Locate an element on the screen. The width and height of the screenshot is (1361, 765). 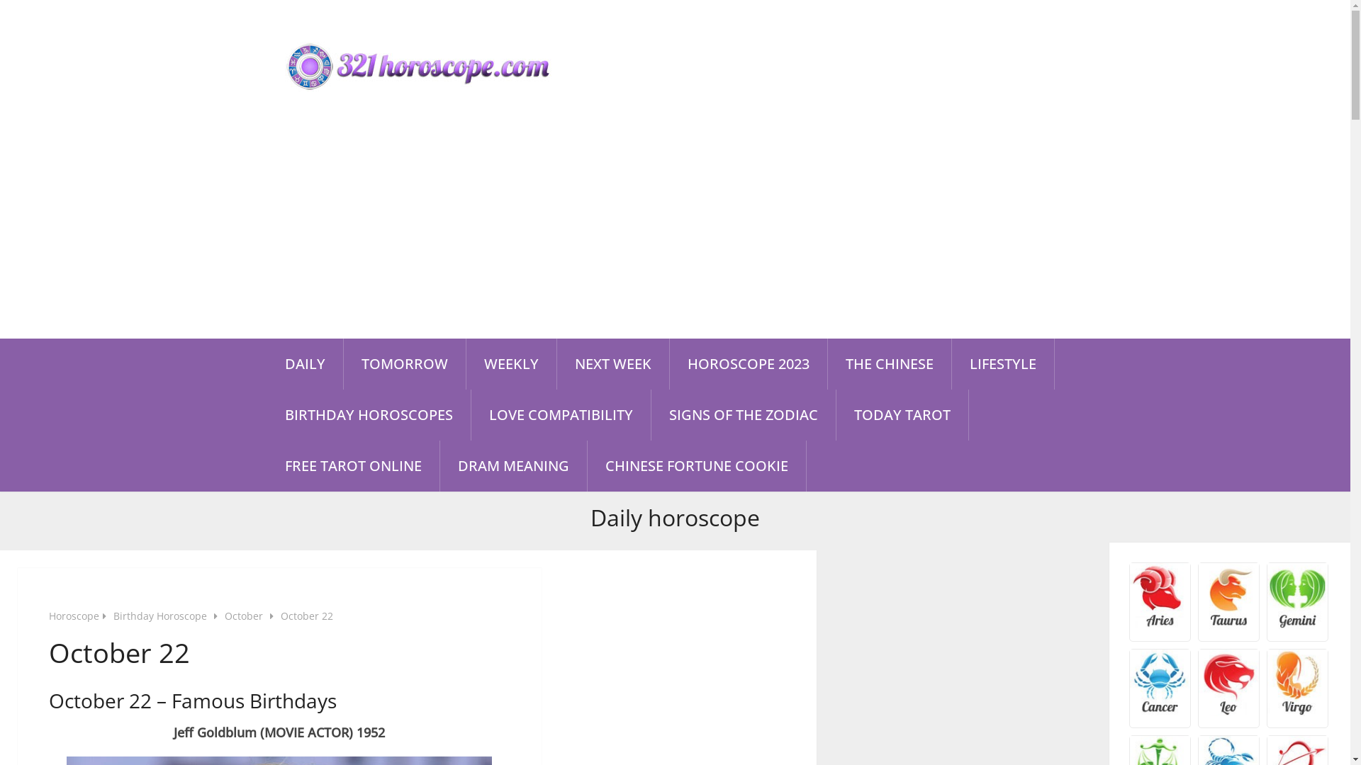
Cancer is located at coordinates (1160, 712).